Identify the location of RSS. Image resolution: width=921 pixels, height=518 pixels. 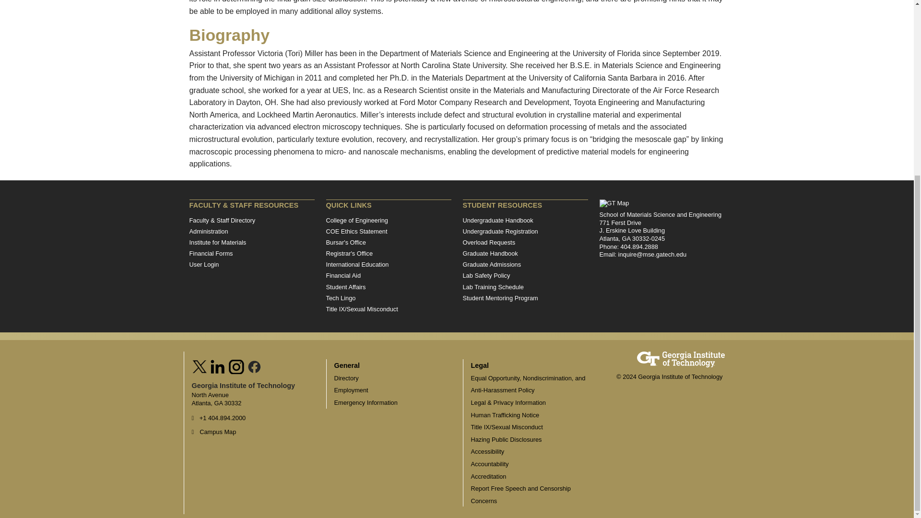
(254, 365).